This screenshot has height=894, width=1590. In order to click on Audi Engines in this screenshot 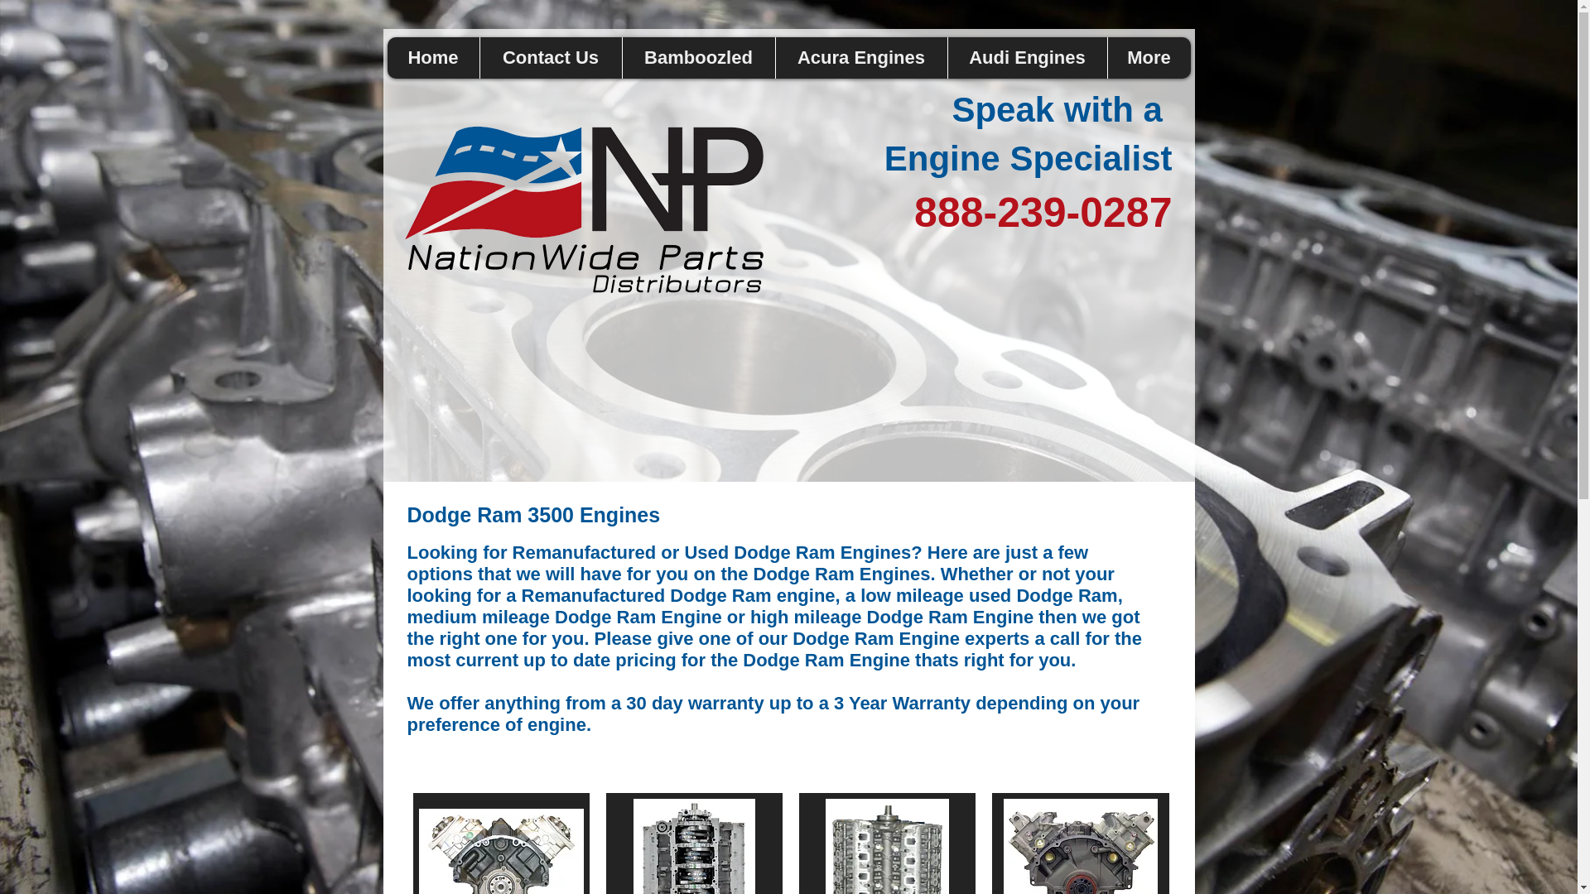, I will do `click(1027, 58)`.